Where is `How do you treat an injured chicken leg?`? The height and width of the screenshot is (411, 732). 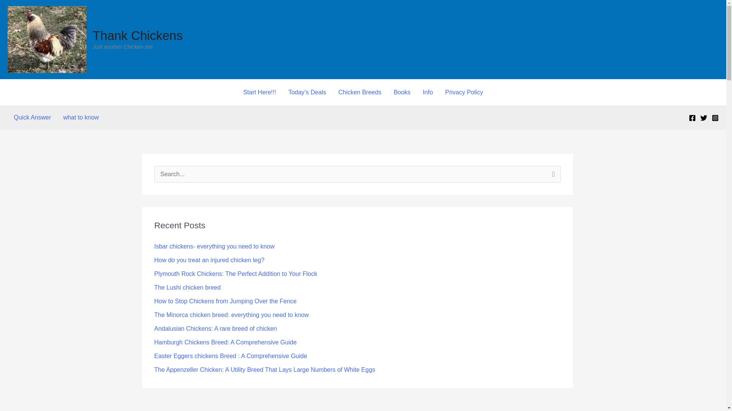 How do you treat an injured chicken leg? is located at coordinates (209, 260).